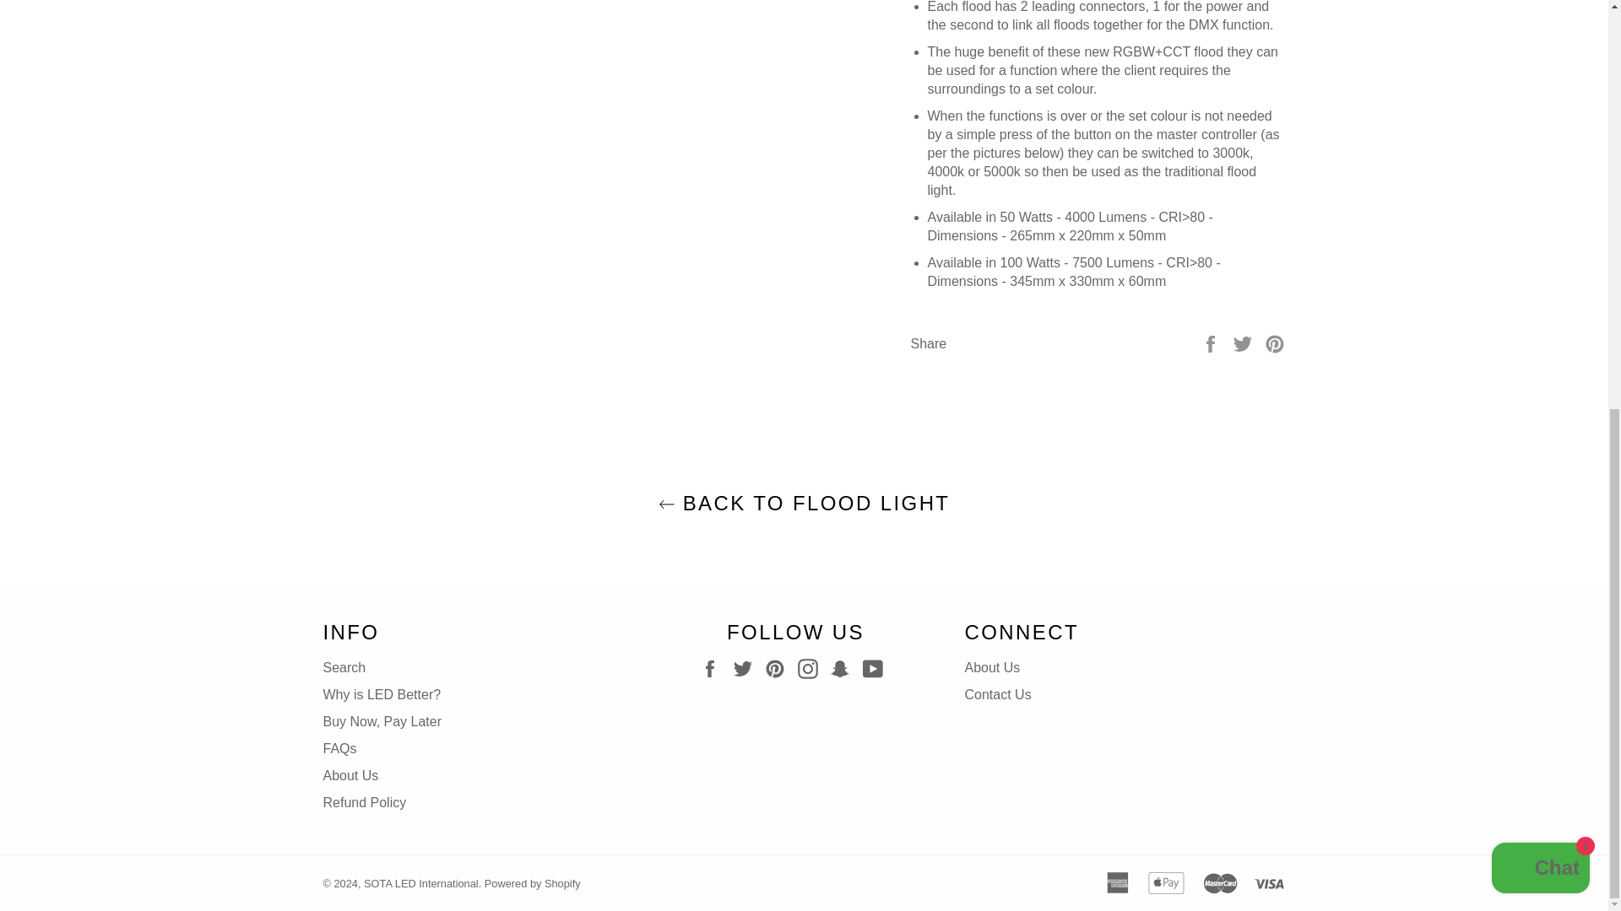 This screenshot has height=911, width=1621. Describe the element at coordinates (1212, 342) in the screenshot. I see `Share on Facebook` at that location.